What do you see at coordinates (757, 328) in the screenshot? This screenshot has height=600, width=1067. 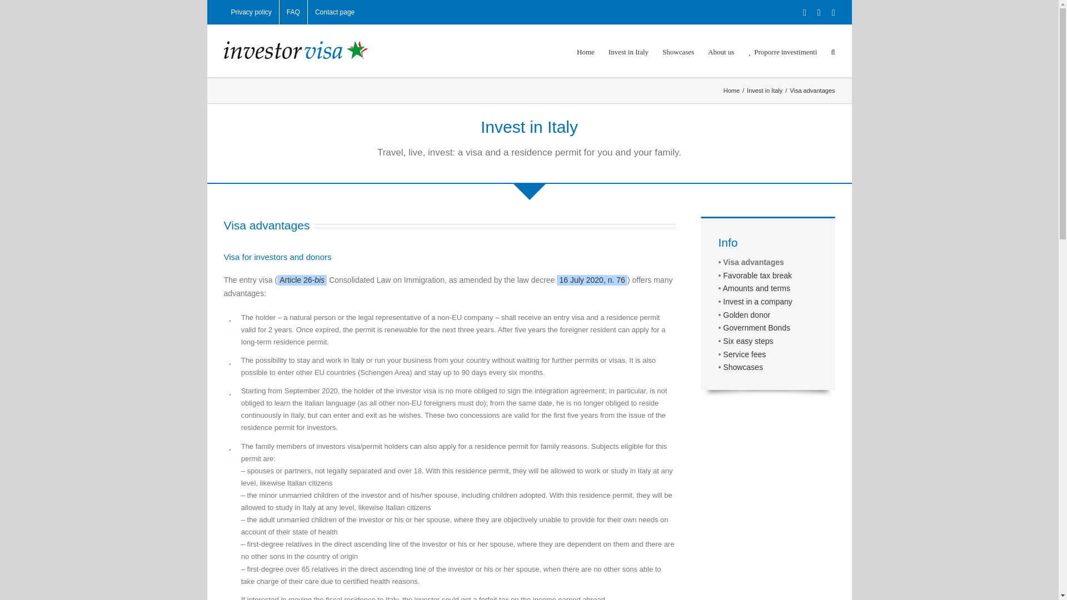 I see `Government Bonds` at bounding box center [757, 328].